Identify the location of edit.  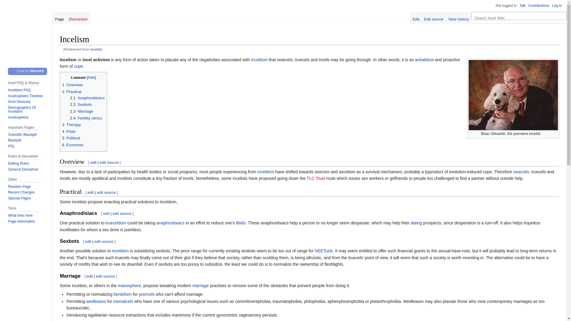
(90, 192).